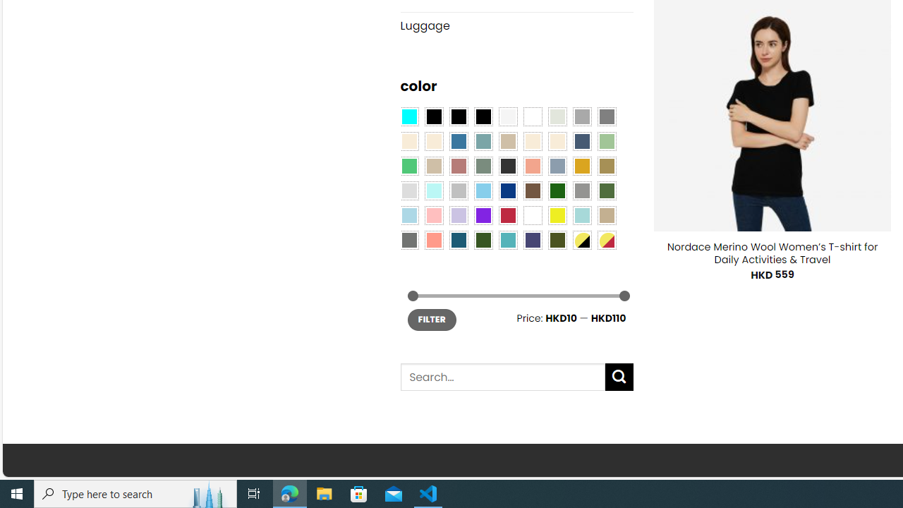  I want to click on Brown, so click(533, 190).